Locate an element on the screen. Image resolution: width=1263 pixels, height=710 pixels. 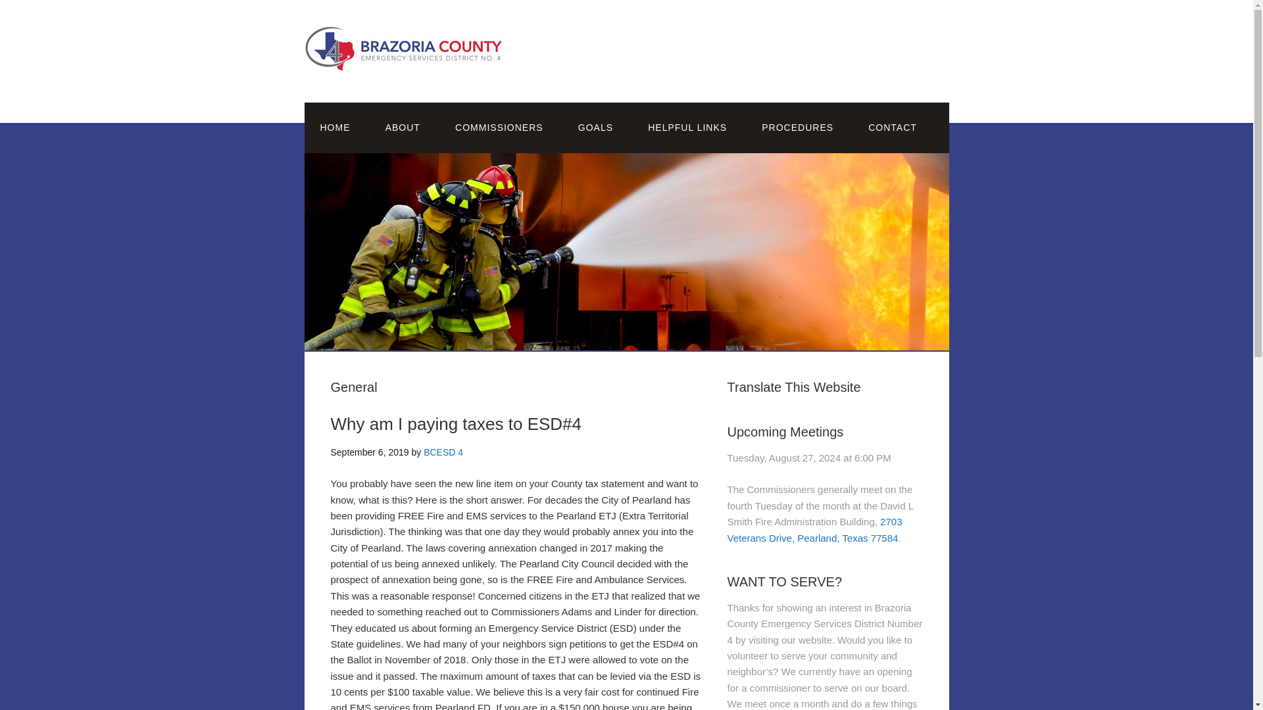
Posts by BCESD 4 is located at coordinates (443, 452).